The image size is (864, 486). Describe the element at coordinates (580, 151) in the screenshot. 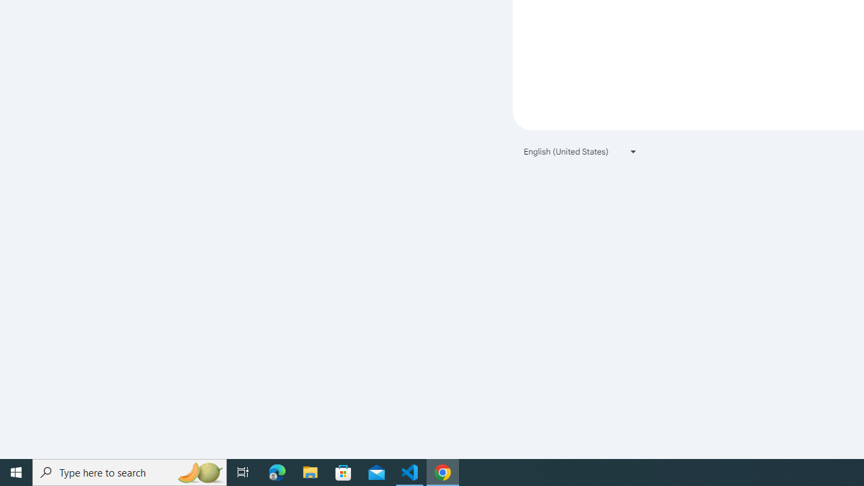

I see `English (United States)` at that location.